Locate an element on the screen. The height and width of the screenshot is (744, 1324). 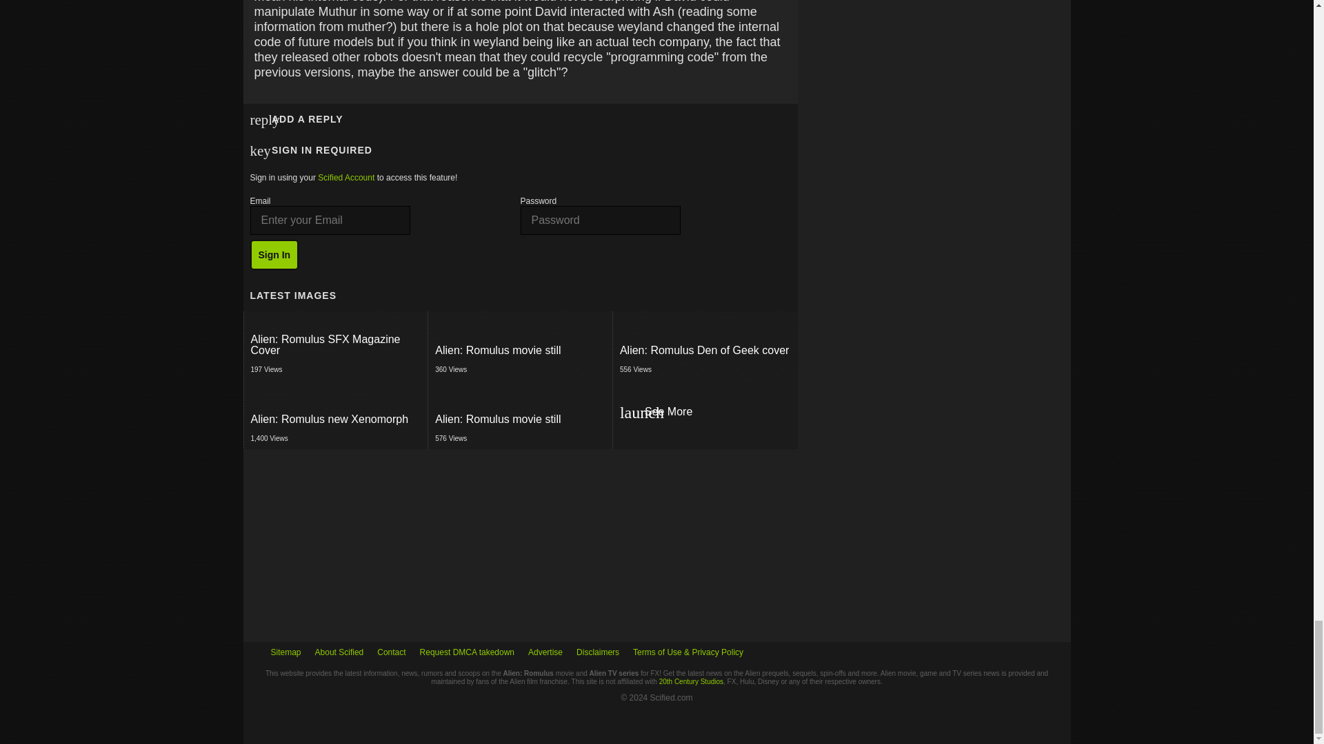
See More is located at coordinates (705, 413).